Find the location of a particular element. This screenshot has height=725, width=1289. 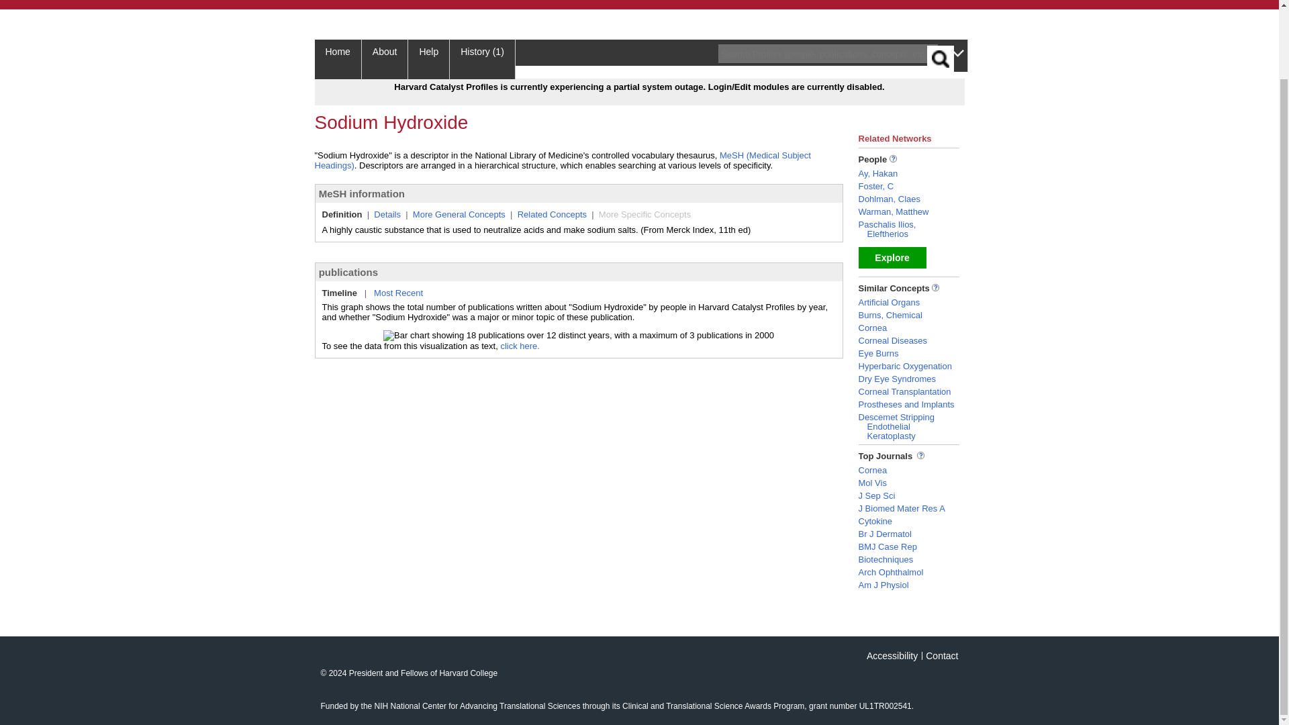

Related Concepts is located at coordinates (552, 215).